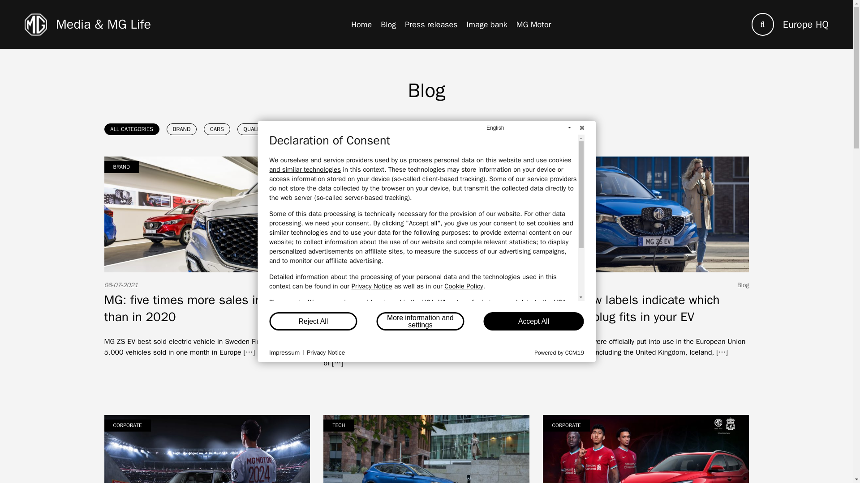 This screenshot has width=860, height=483. I want to click on CARS, so click(217, 129).